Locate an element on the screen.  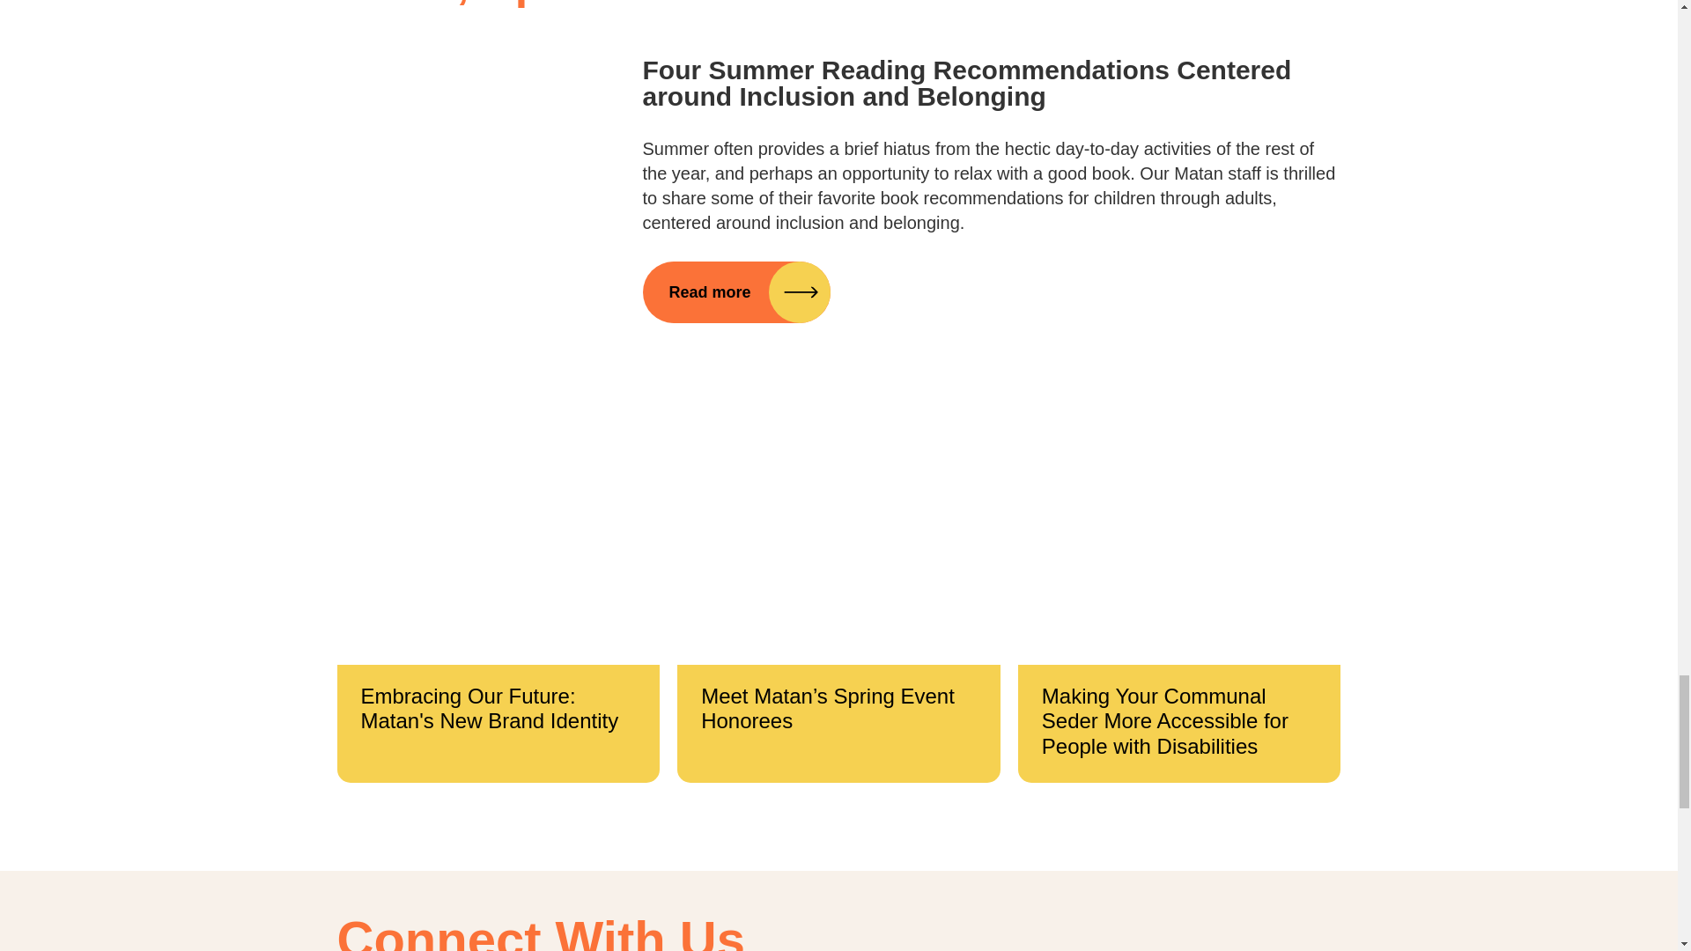
Read more is located at coordinates (736, 292).